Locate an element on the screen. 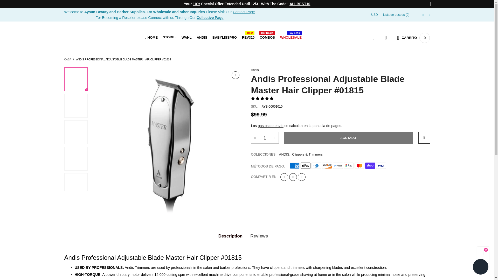  Visa is located at coordinates (244, 12).